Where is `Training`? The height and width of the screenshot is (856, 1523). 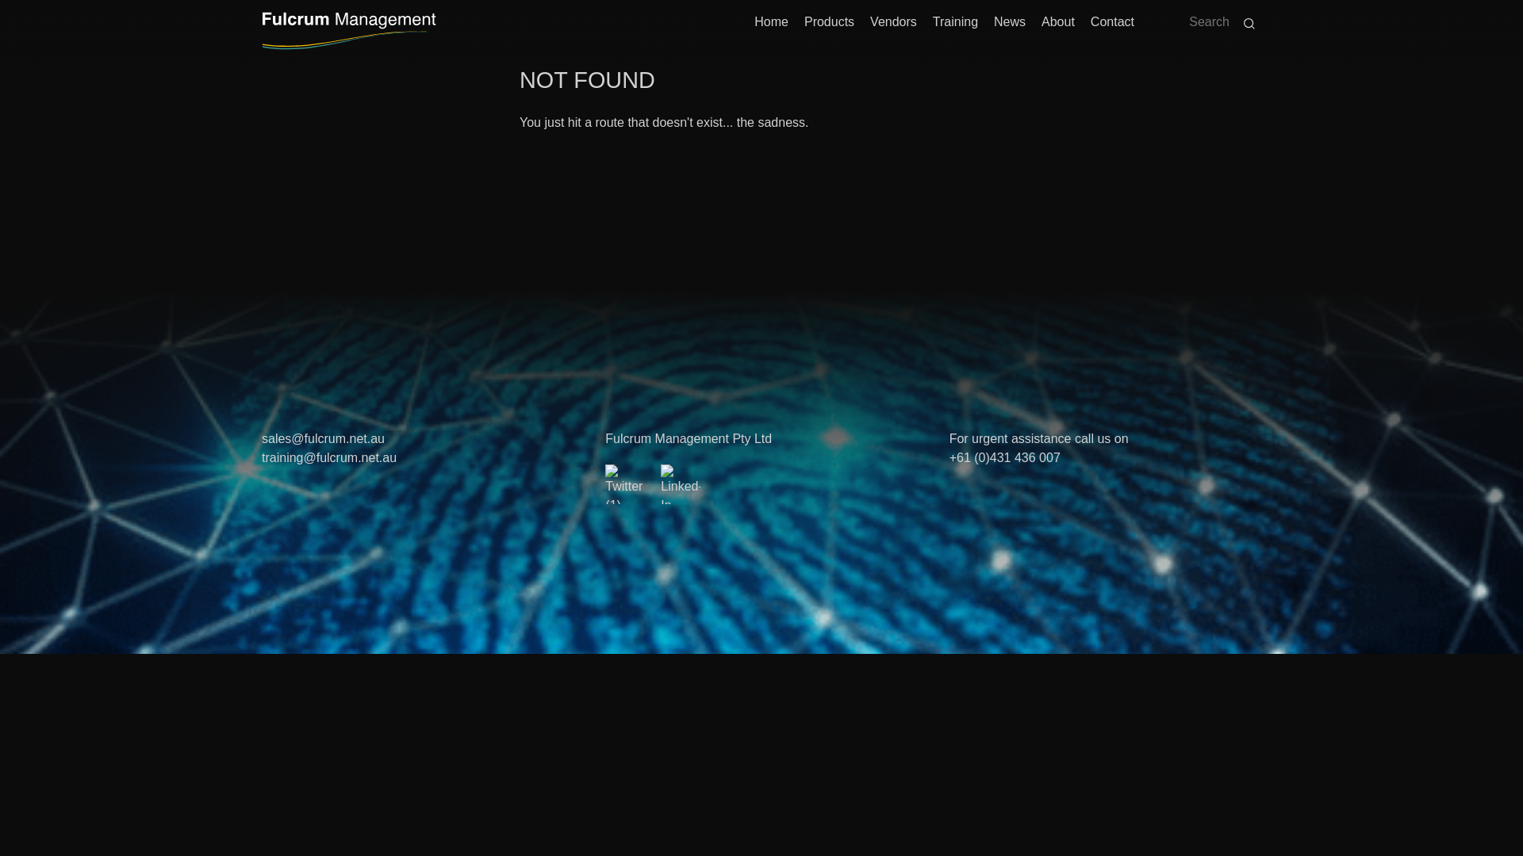 Training is located at coordinates (955, 25).